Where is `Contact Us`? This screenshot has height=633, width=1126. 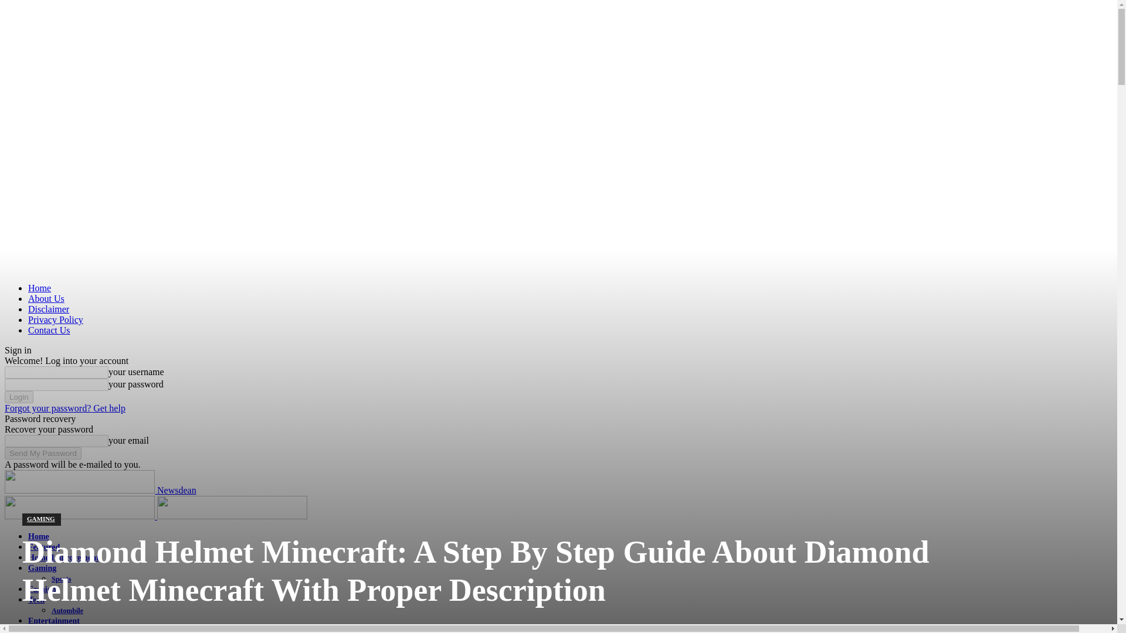 Contact Us is located at coordinates (49, 331).